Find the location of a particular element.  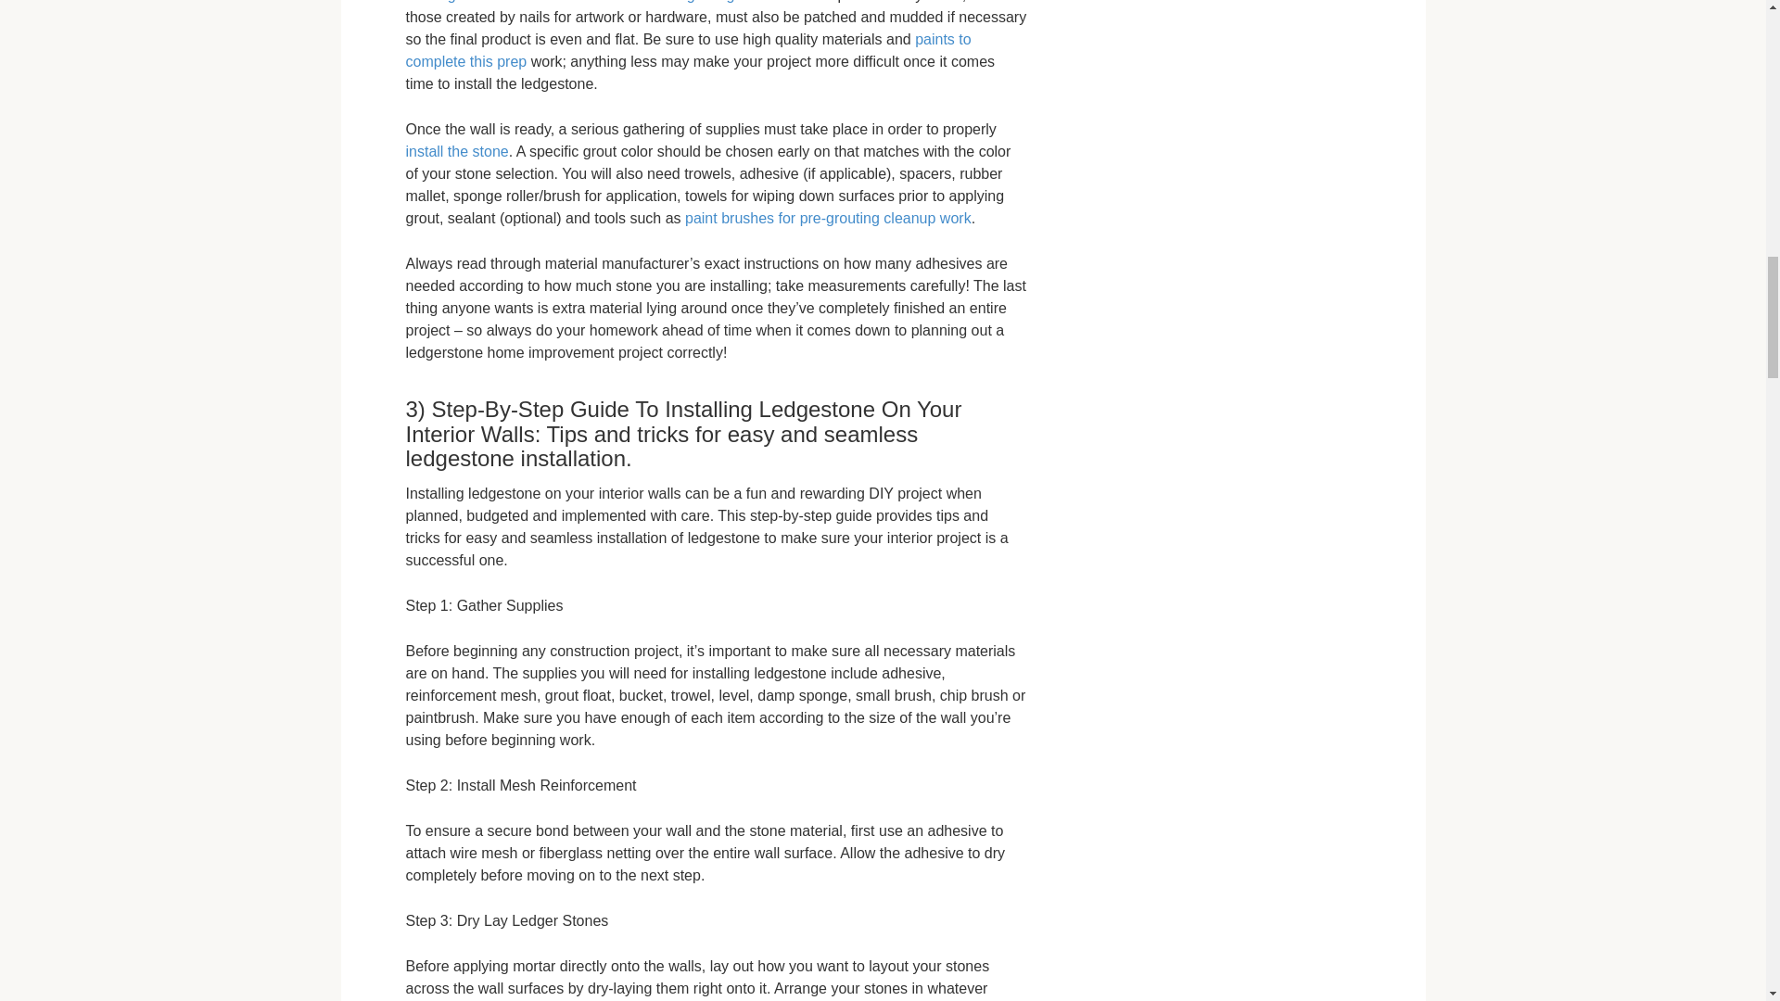

paints to complete this prep is located at coordinates (688, 50).